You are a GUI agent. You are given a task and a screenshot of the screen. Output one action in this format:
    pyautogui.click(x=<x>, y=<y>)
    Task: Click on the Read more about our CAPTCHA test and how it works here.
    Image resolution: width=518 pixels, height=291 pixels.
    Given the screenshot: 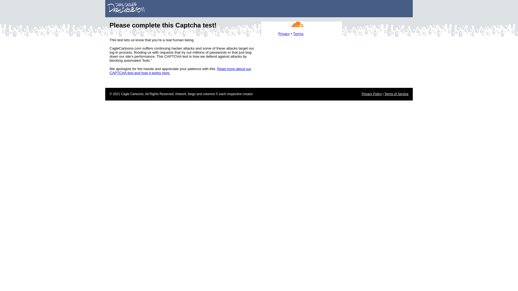 What is the action you would take?
    pyautogui.click(x=180, y=71)
    